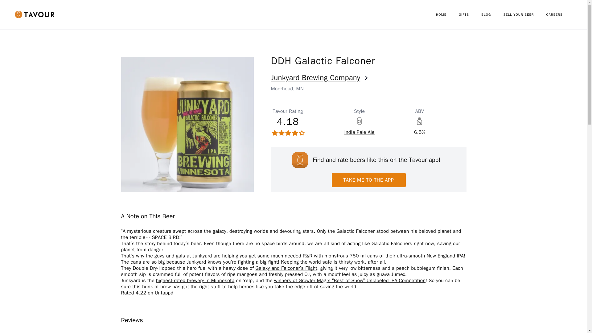 The width and height of the screenshot is (592, 333). I want to click on GIFTS, so click(470, 14).